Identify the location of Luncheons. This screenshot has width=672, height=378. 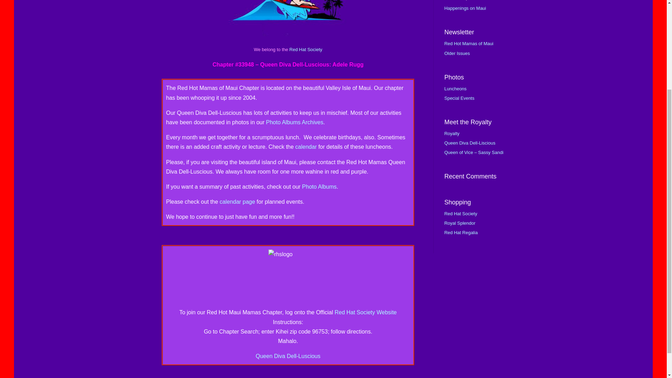
(455, 89).